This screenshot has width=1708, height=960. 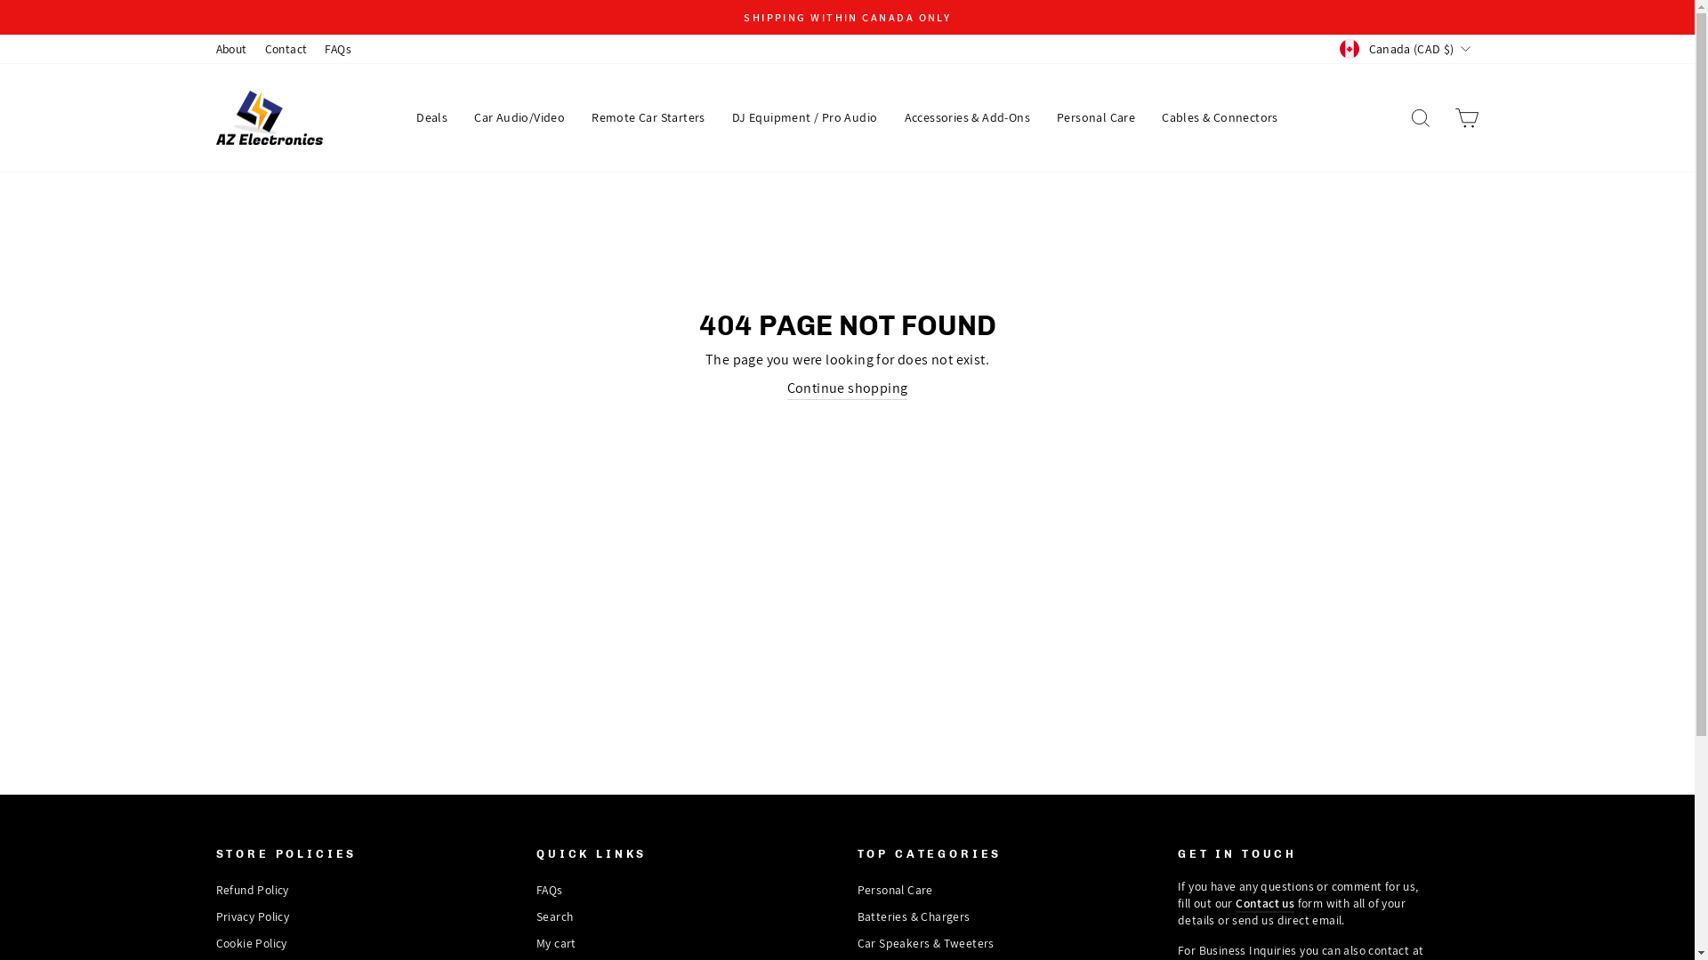 I want to click on FAQs, so click(x=550, y=891).